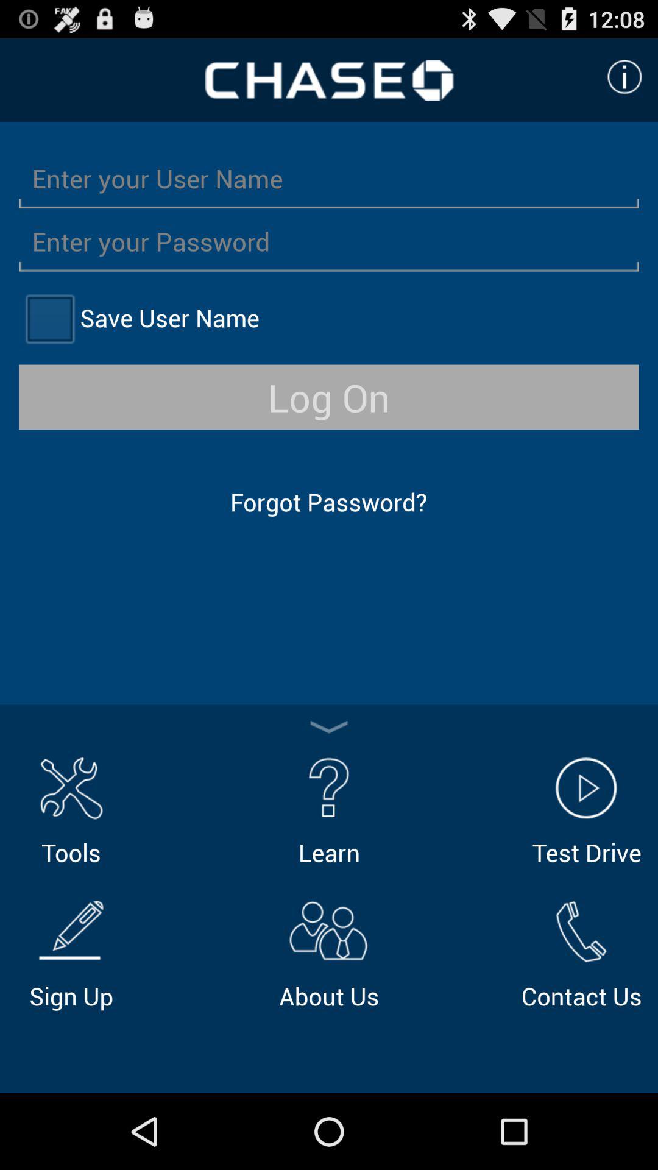 The image size is (658, 1170). Describe the element at coordinates (71, 952) in the screenshot. I see `click the icon to the left of about us` at that location.